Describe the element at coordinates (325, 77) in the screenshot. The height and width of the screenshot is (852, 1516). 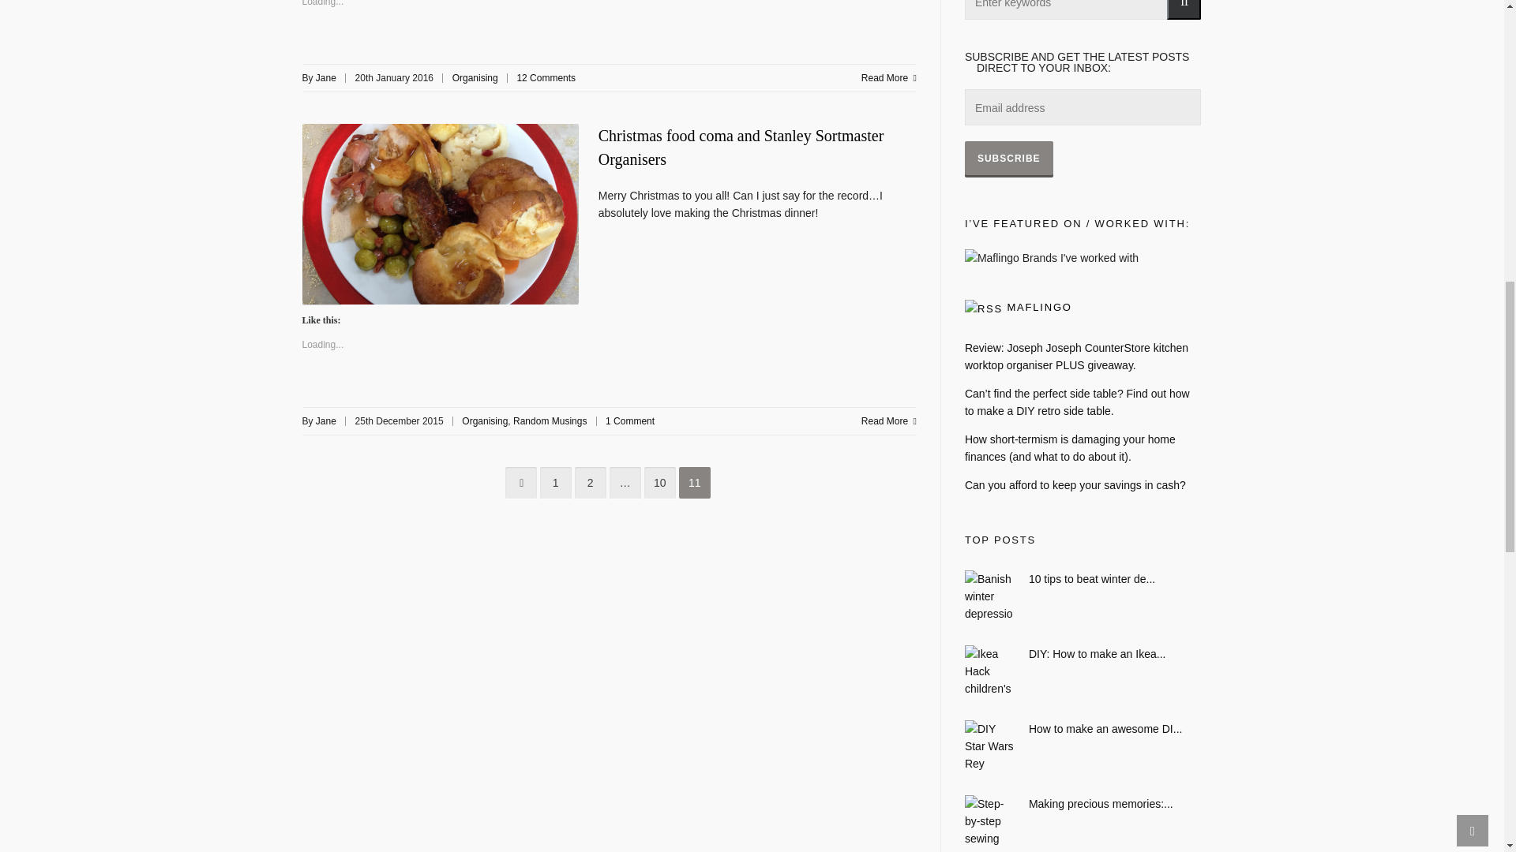
I see `Jane` at that location.